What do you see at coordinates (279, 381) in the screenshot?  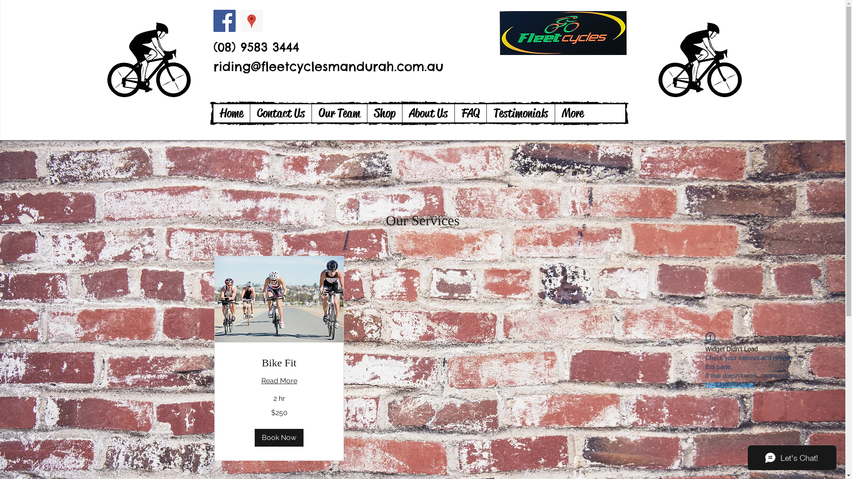 I see `Read More` at bounding box center [279, 381].